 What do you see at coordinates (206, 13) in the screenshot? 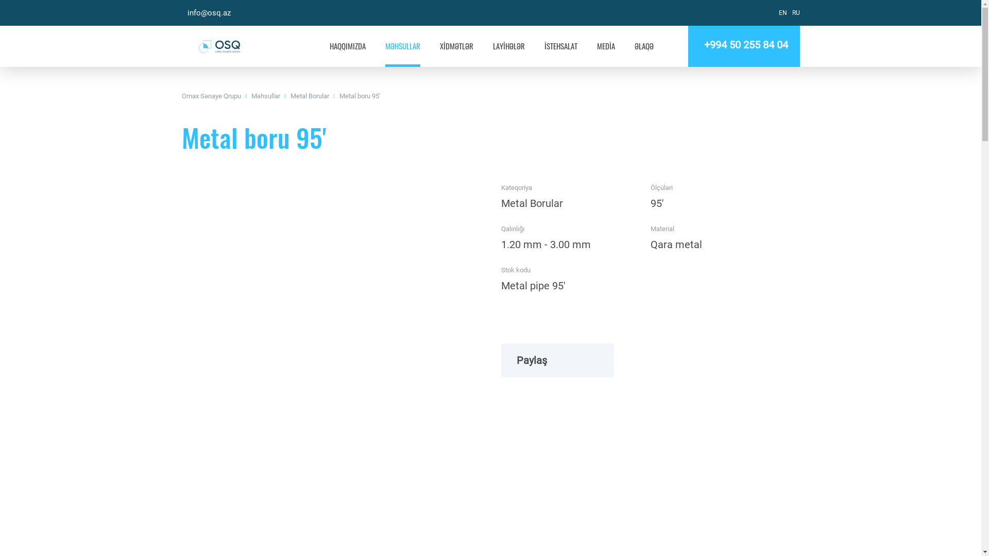
I see `info@osq.az` at bounding box center [206, 13].